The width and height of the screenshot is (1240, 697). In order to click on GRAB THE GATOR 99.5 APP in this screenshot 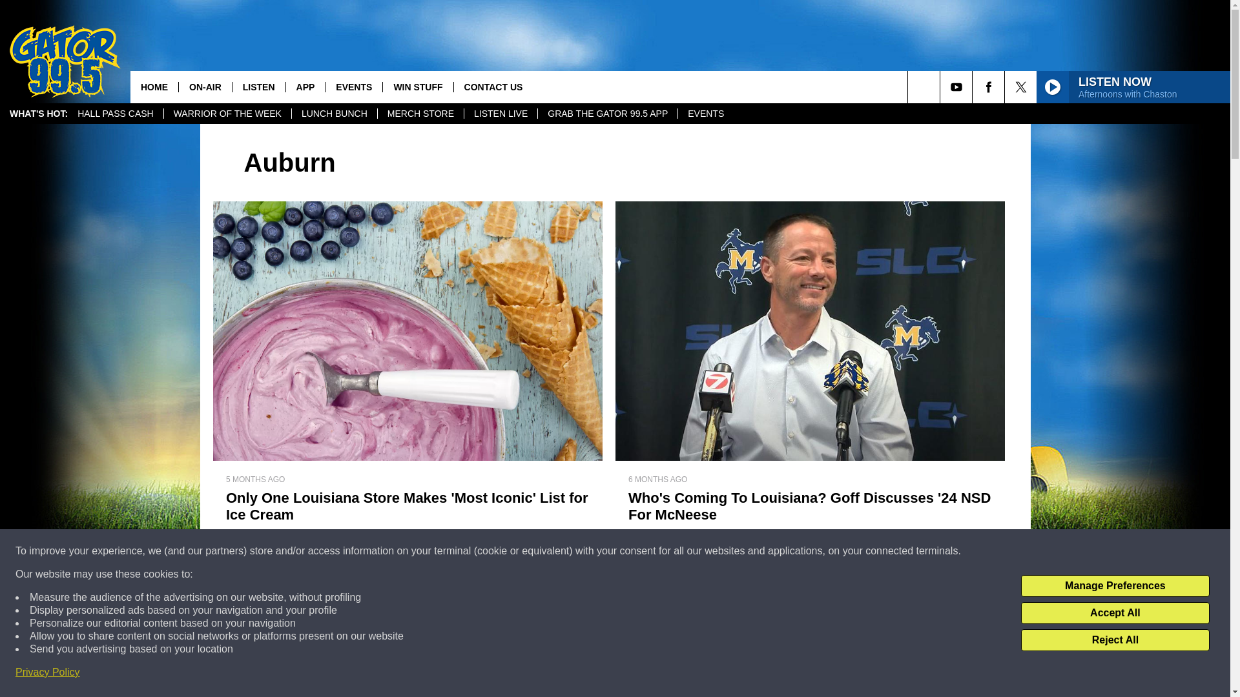, I will do `click(607, 114)`.